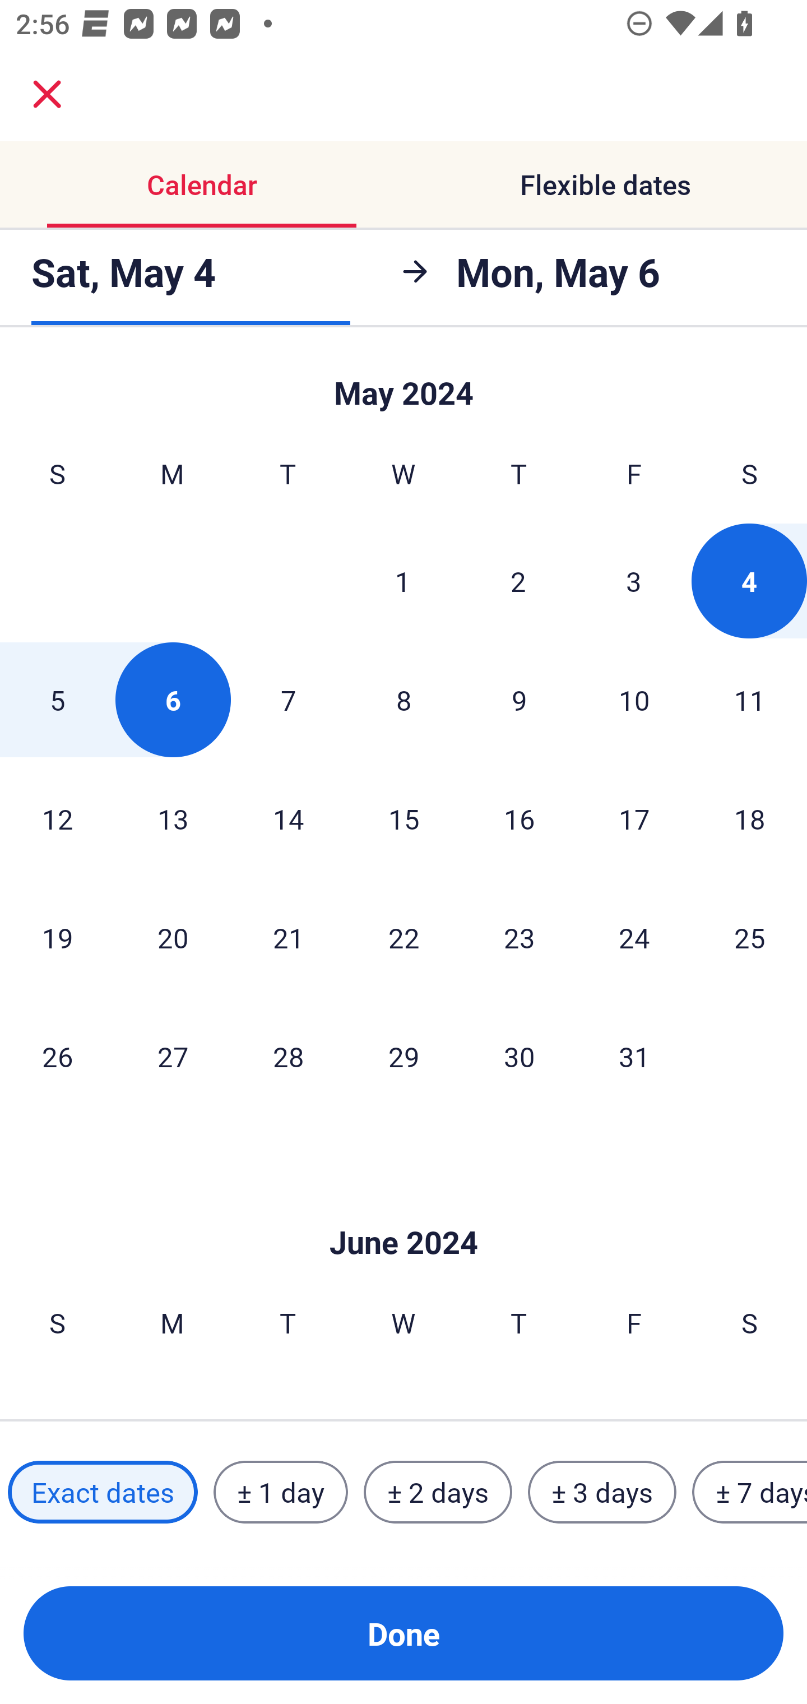  I want to click on ± 3 days, so click(602, 1492).